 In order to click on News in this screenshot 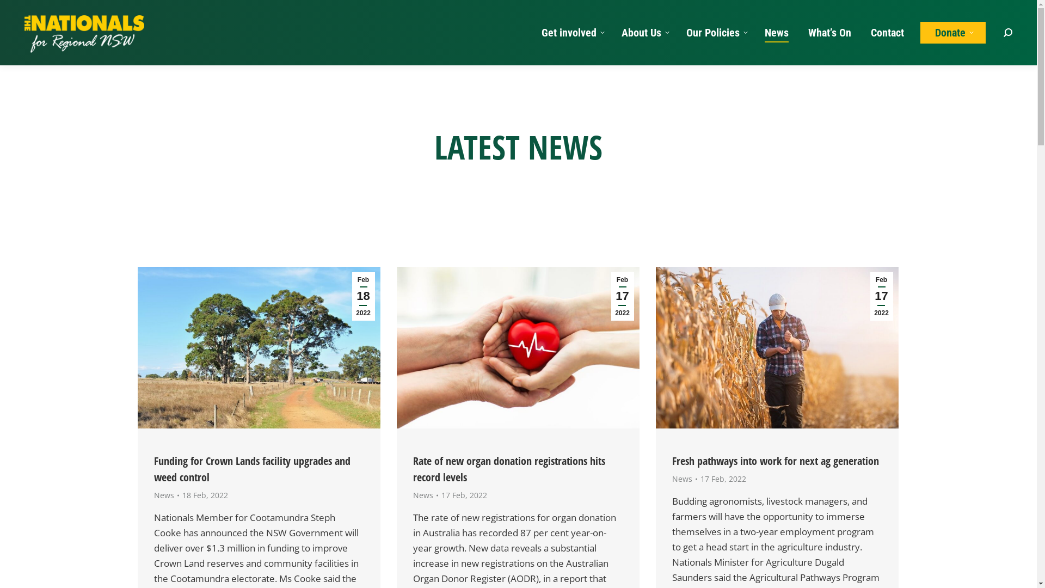, I will do `click(681, 479)`.